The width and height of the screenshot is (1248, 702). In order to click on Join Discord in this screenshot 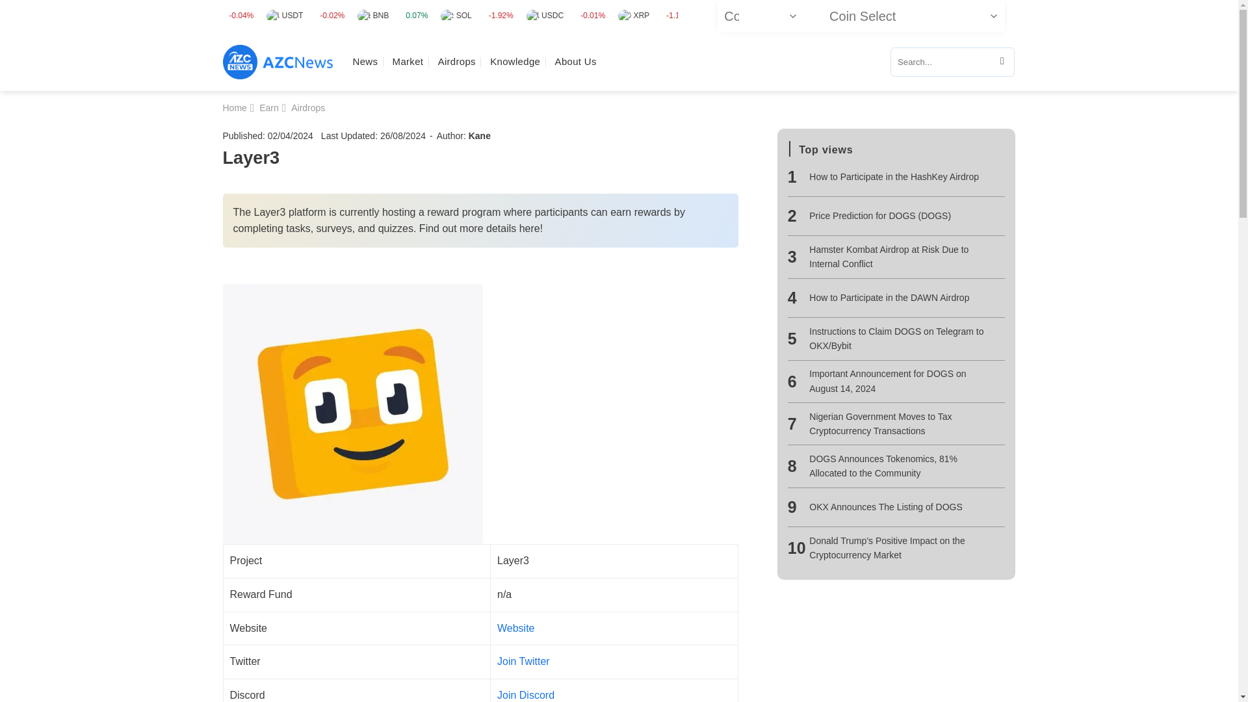, I will do `click(525, 694)`.